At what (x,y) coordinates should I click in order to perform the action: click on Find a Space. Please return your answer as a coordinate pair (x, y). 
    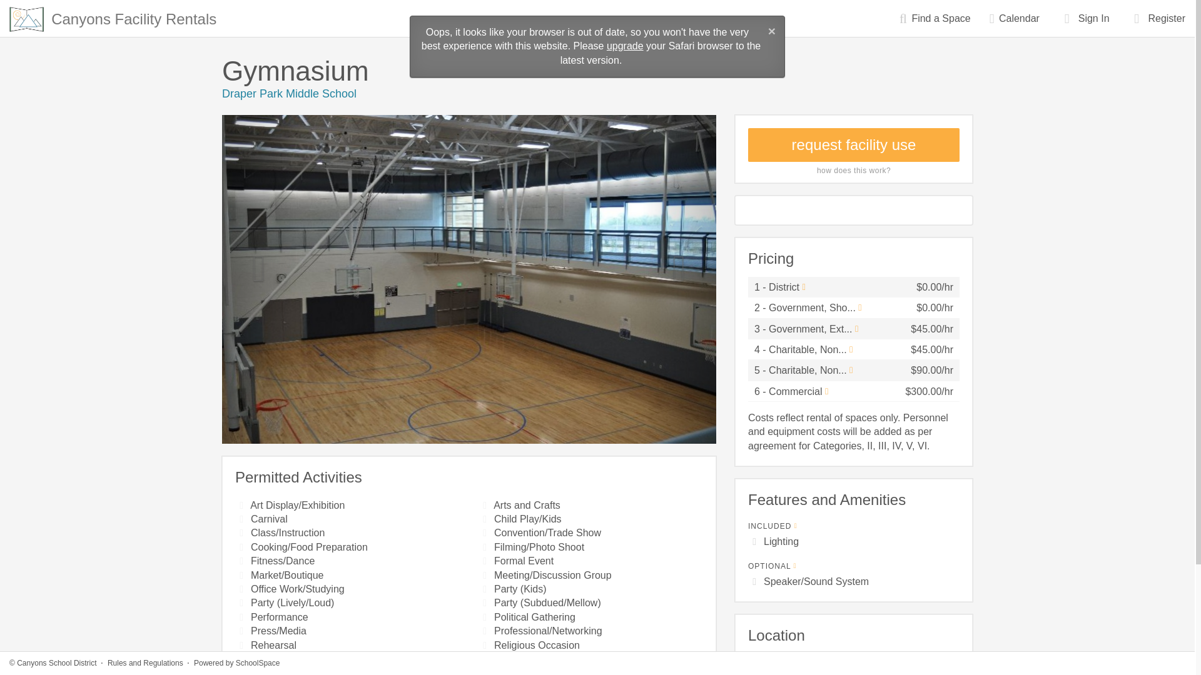
    Looking at the image, I should click on (935, 19).